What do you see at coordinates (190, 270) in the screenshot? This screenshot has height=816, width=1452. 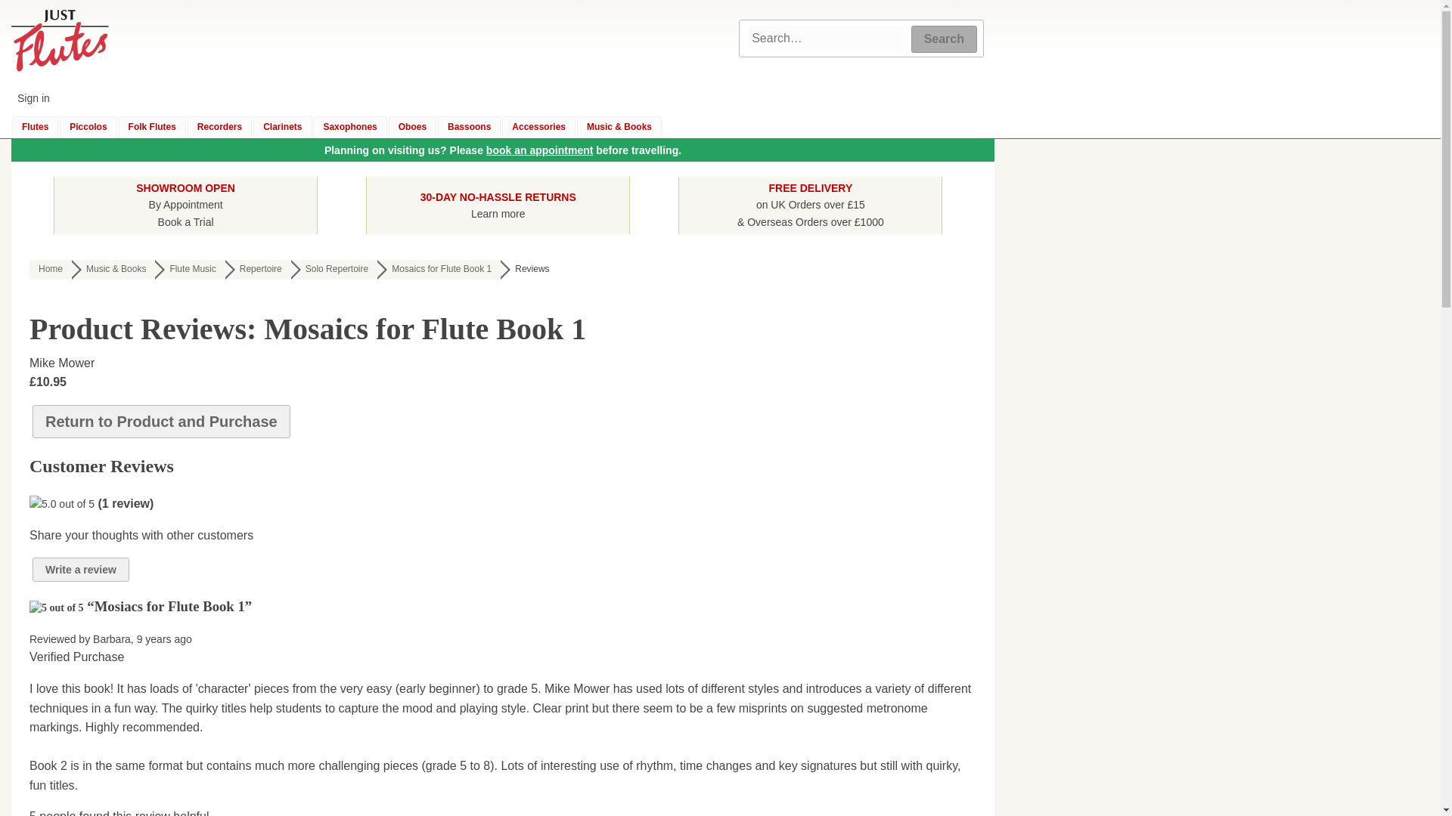 I see `Flute Music` at bounding box center [190, 270].